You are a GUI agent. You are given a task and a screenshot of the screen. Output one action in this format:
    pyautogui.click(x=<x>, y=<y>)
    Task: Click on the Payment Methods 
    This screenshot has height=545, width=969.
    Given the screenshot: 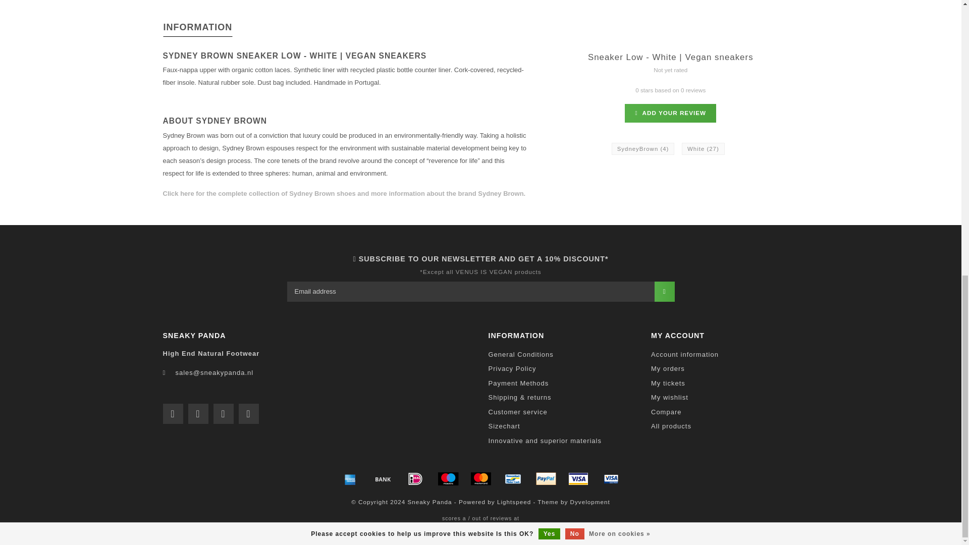 What is the action you would take?
    pyautogui.click(x=519, y=384)
    